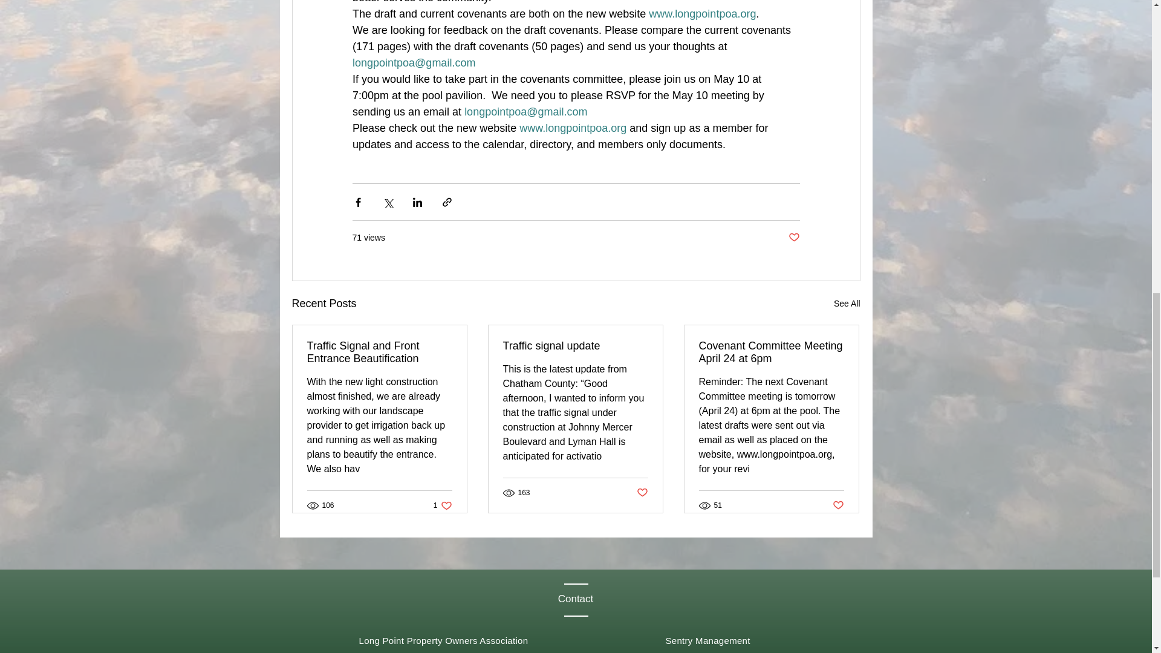  What do you see at coordinates (702, 13) in the screenshot?
I see `www.longpointpoa.org` at bounding box center [702, 13].